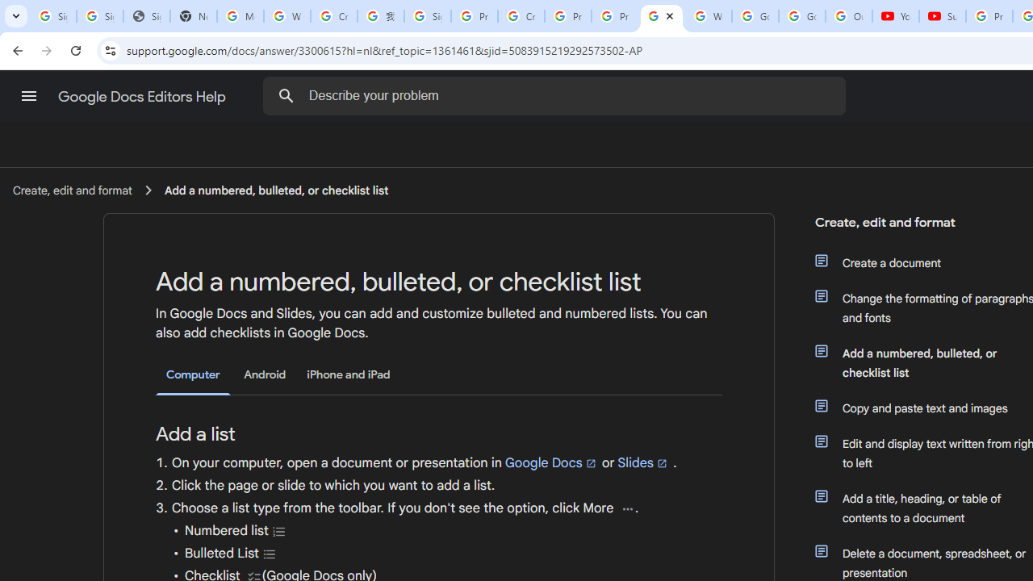 The width and height of the screenshot is (1033, 581). Describe the element at coordinates (270, 554) in the screenshot. I see `Bulleted List` at that location.